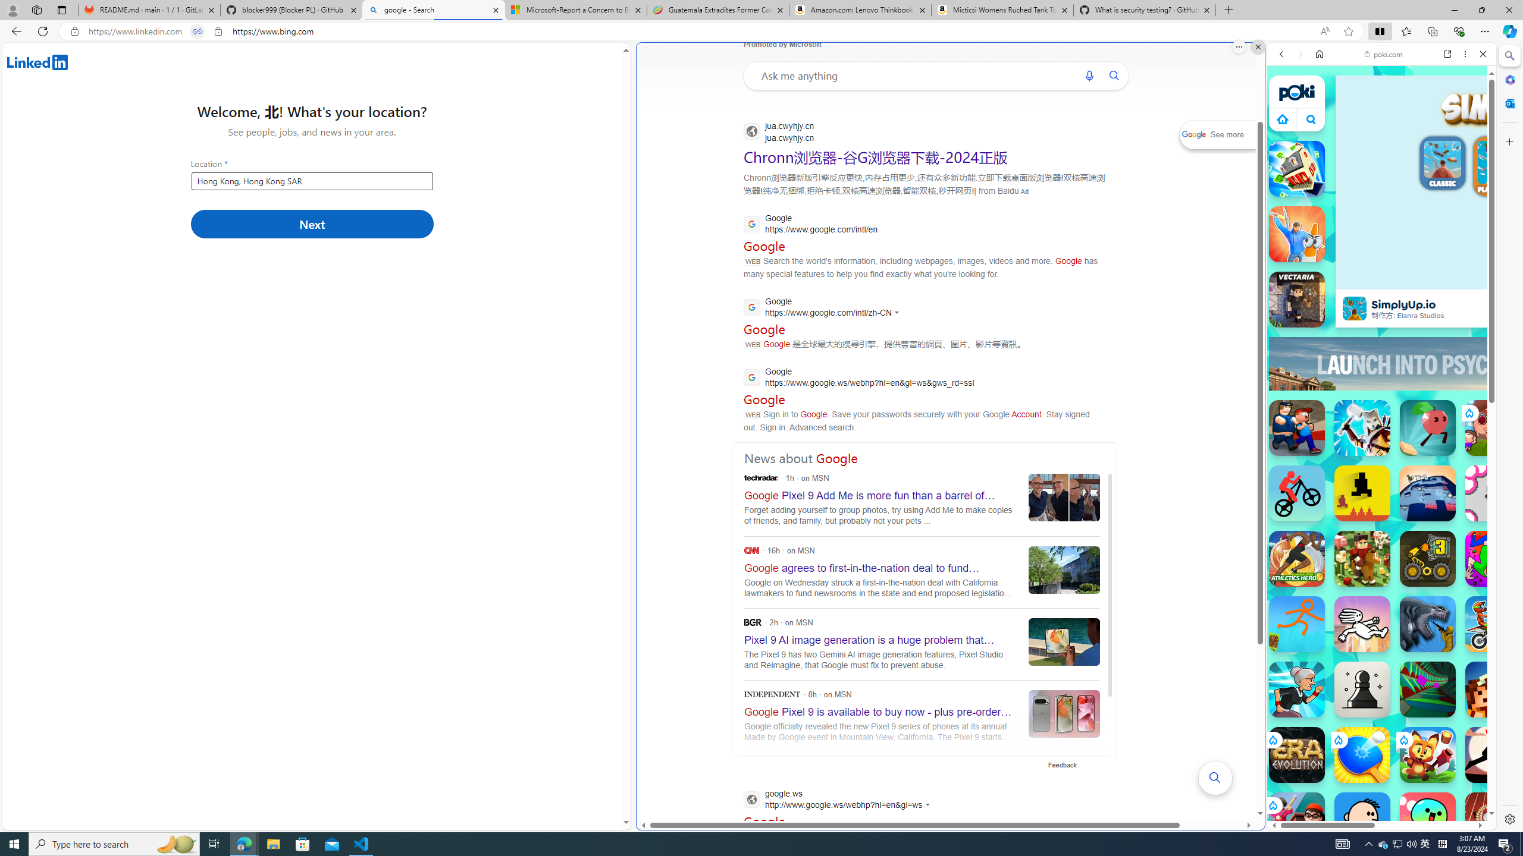  Describe the element at coordinates (1297, 624) in the screenshot. I see `Stickman Parkour Skyland` at that location.